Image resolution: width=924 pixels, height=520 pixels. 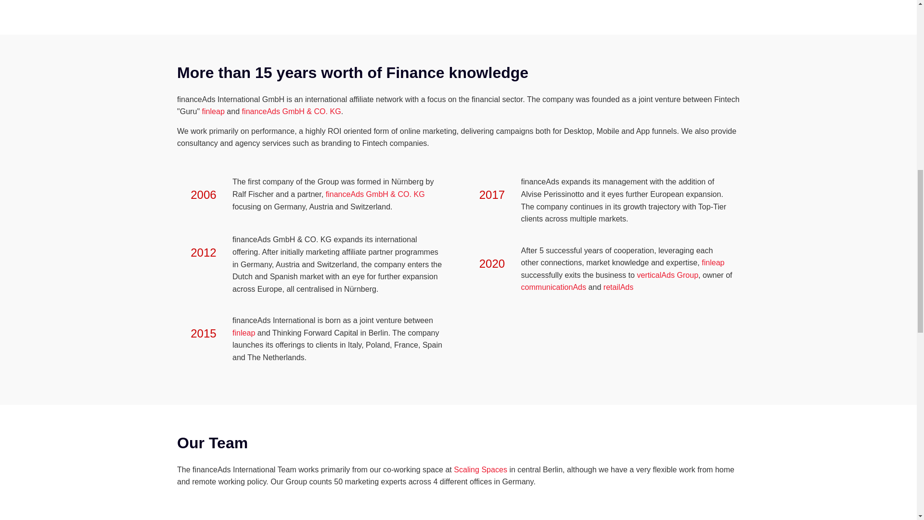 I want to click on retailAds, so click(x=618, y=287).